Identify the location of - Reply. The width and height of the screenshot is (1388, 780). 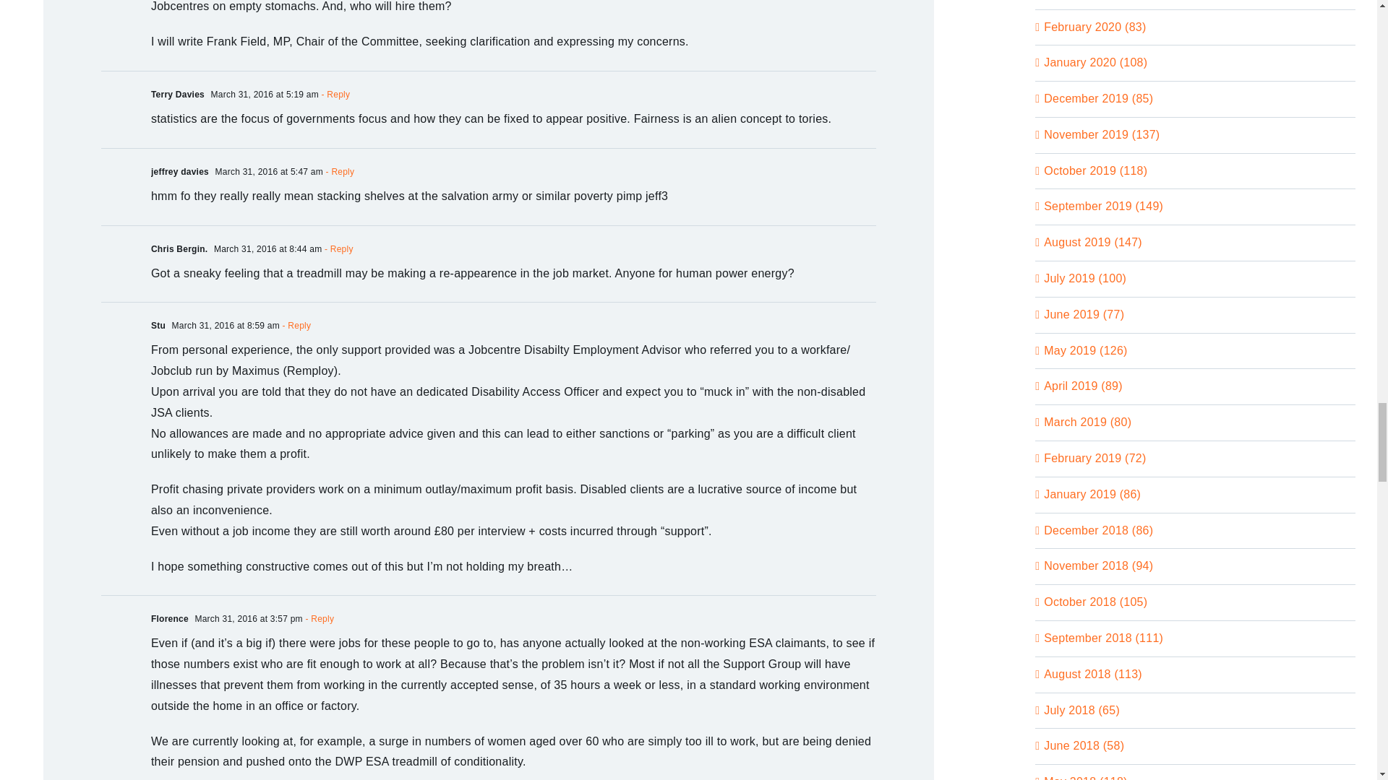
(295, 325).